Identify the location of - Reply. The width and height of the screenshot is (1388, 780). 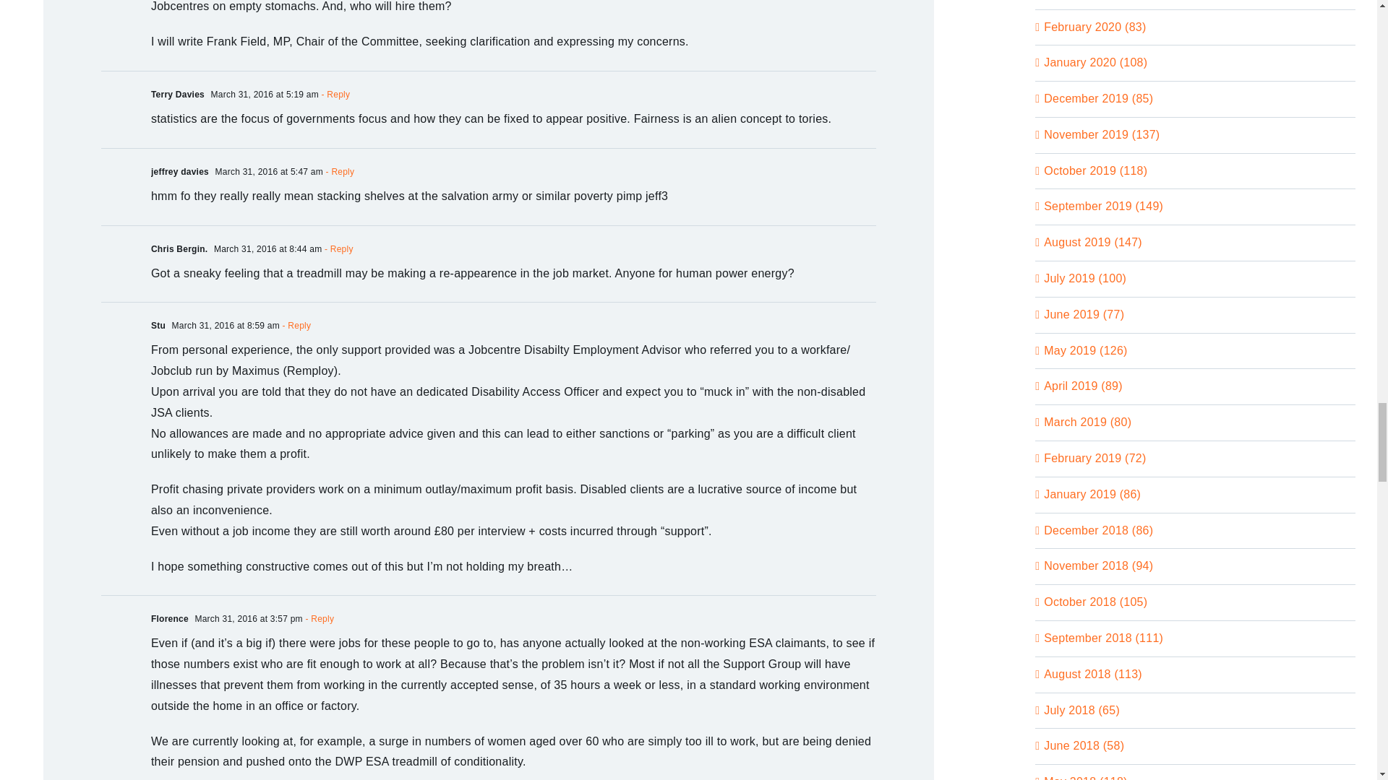
(295, 325).